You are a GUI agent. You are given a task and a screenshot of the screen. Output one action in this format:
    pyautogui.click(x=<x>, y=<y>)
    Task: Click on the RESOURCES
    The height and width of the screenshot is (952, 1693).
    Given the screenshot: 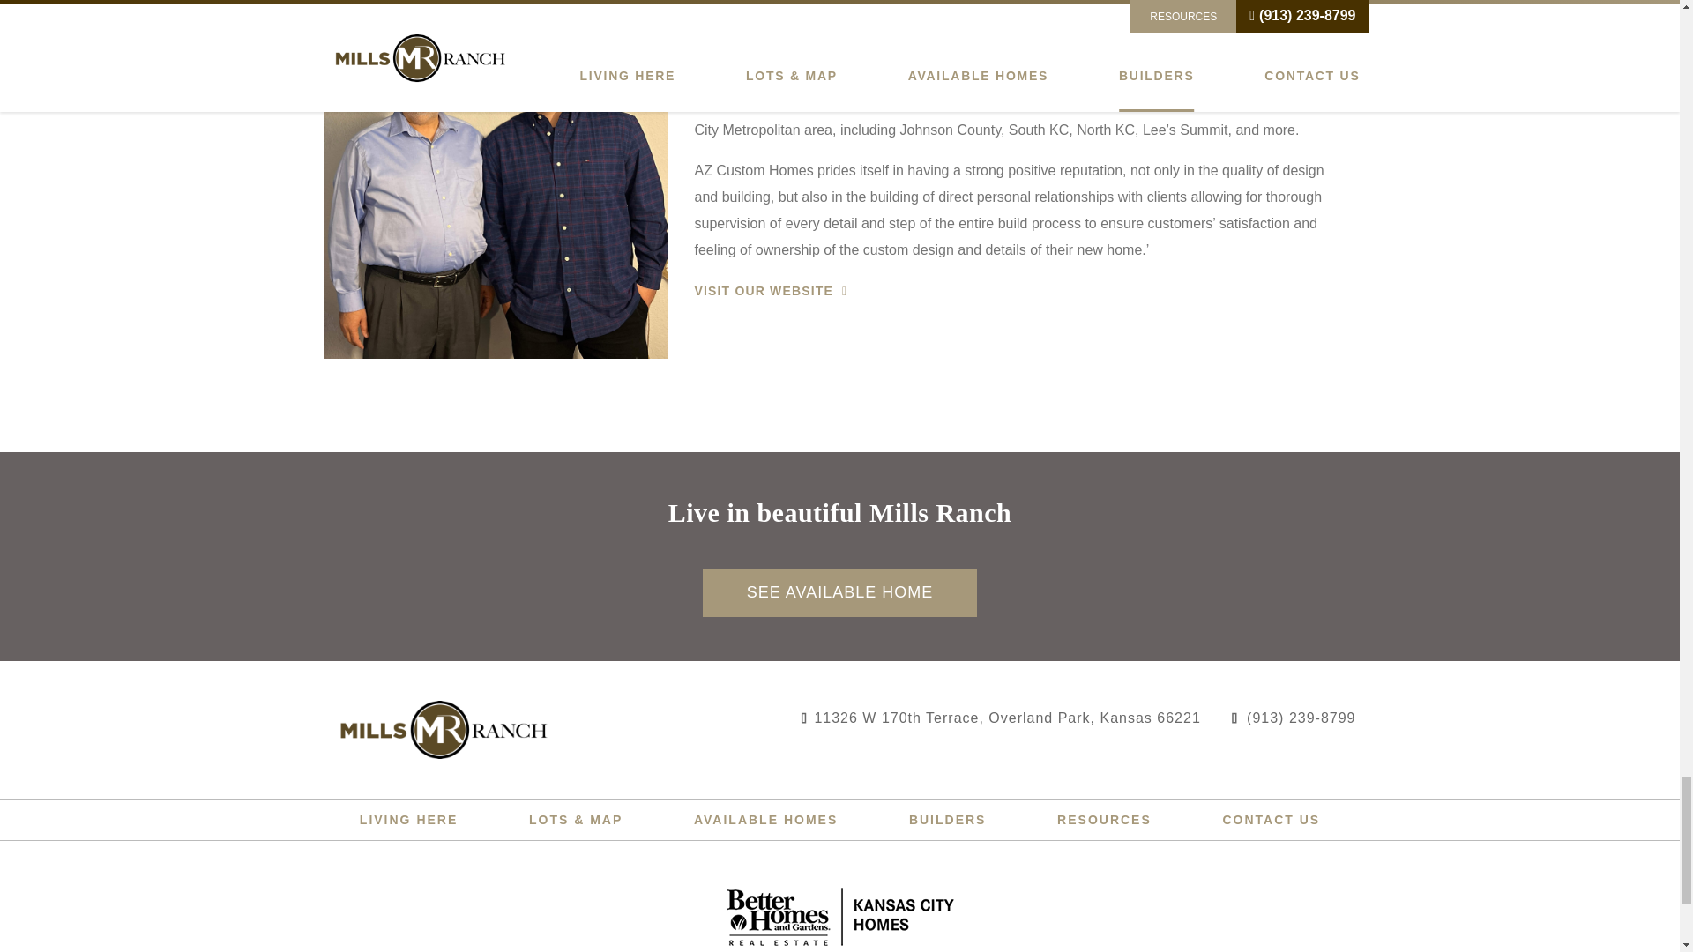 What is the action you would take?
    pyautogui.click(x=1104, y=820)
    